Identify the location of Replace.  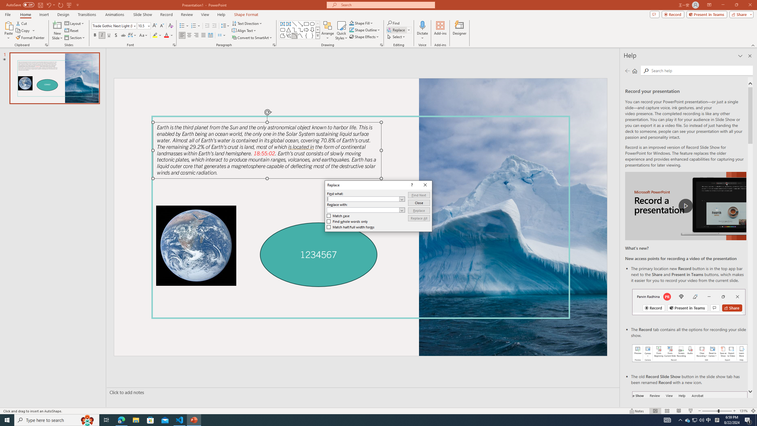
(419, 210).